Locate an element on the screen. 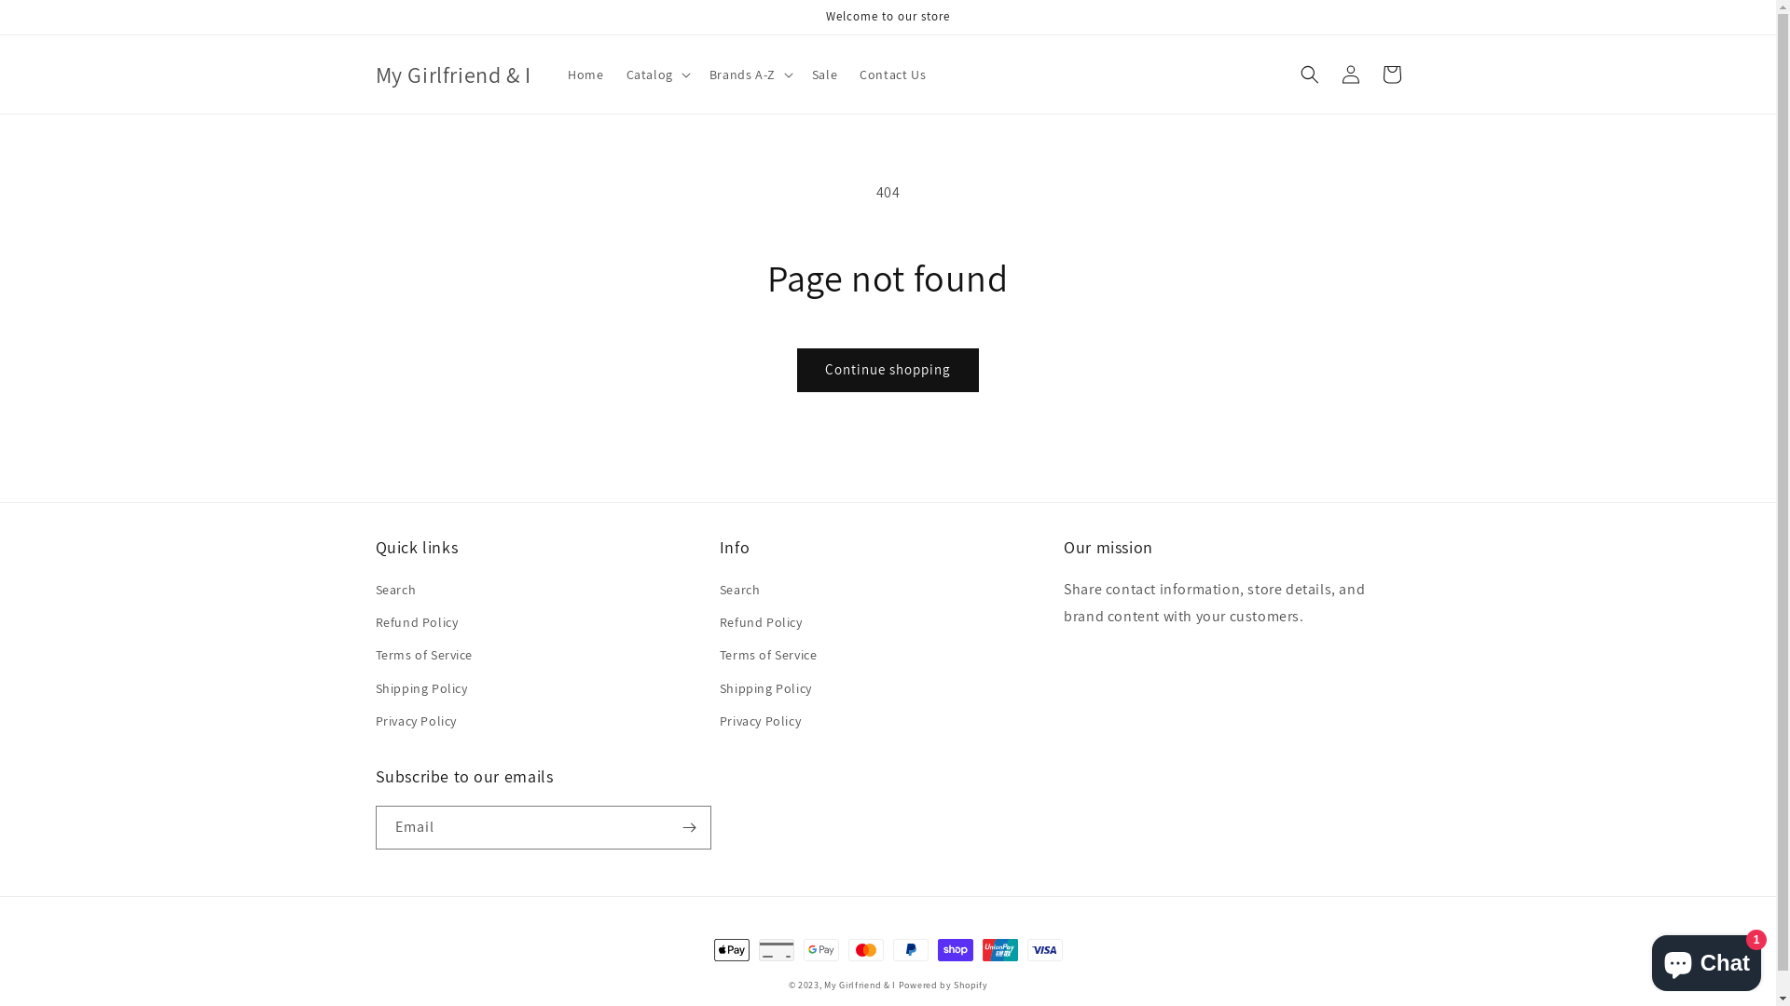 The image size is (1790, 1006). Terms of Service is located at coordinates (768, 656).